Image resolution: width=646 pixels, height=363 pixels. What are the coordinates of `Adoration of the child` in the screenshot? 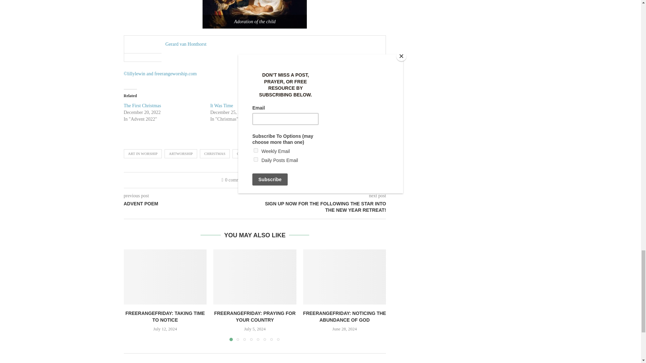 It's located at (255, 14).